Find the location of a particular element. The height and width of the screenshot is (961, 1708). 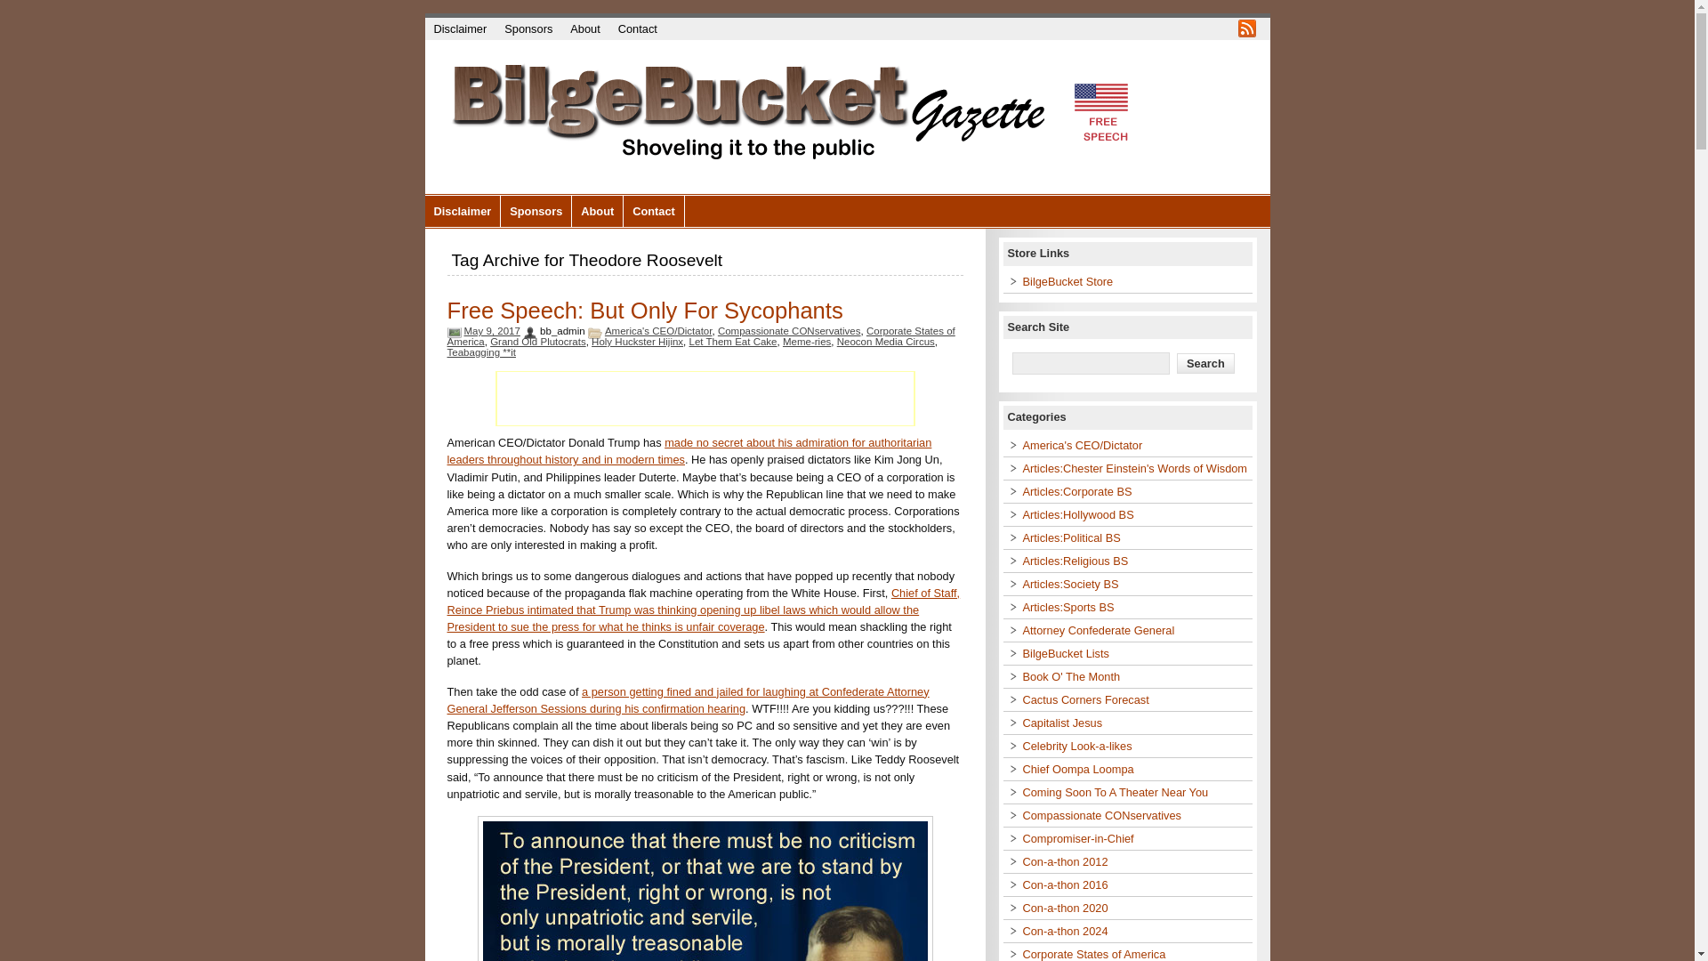

About is located at coordinates (584, 28).